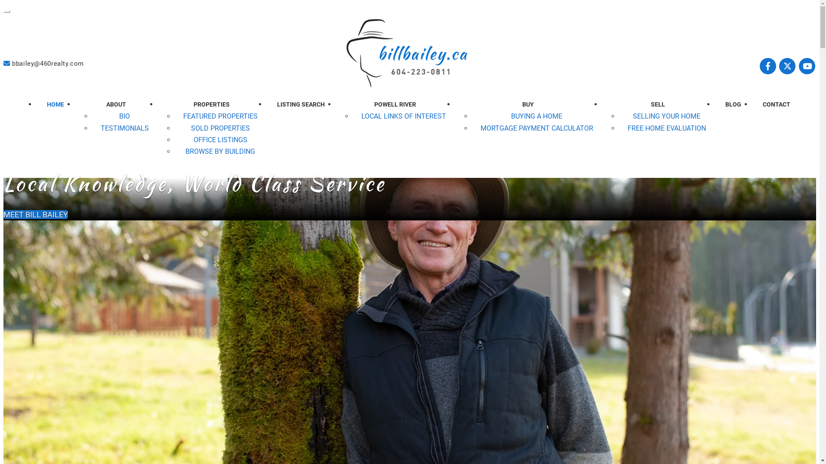 This screenshot has width=826, height=464. I want to click on CONTACT, so click(777, 104).